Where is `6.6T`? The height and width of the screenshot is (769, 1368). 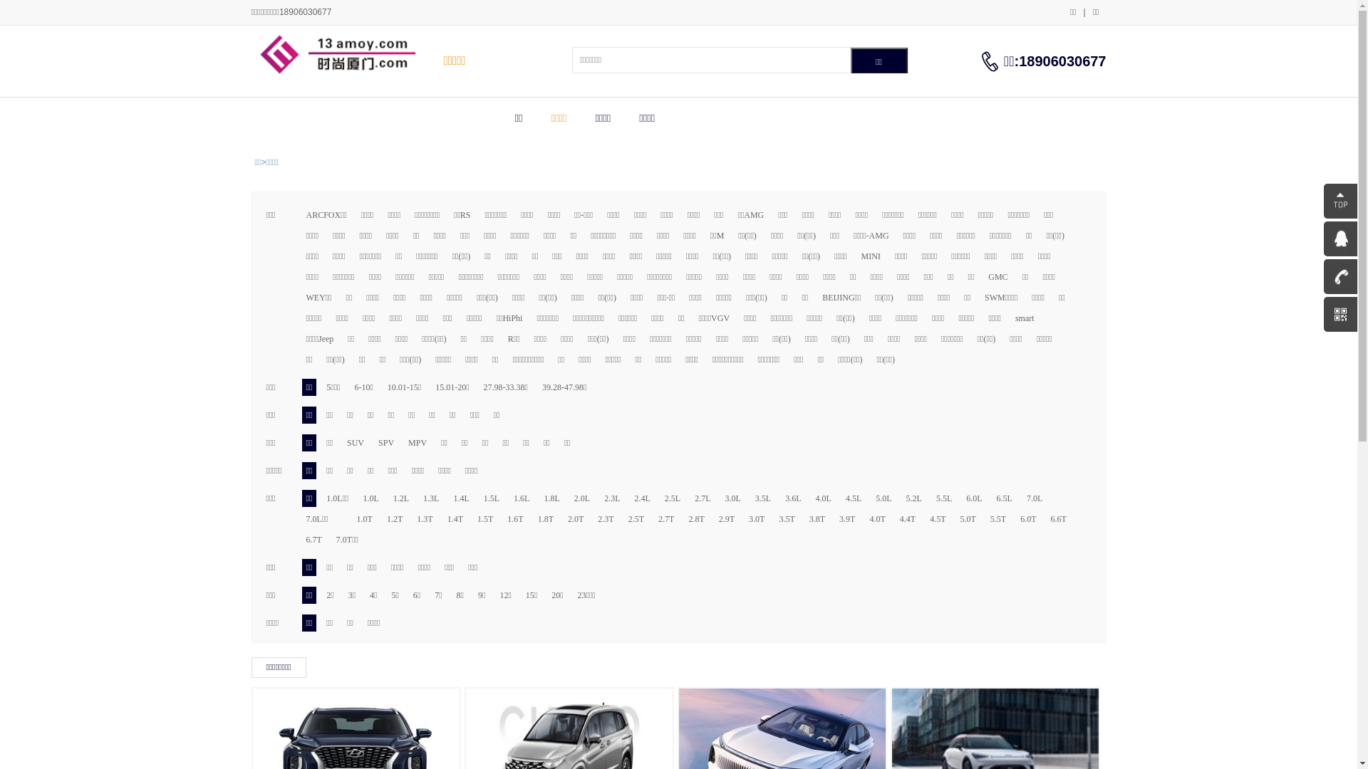
6.6T is located at coordinates (1059, 519).